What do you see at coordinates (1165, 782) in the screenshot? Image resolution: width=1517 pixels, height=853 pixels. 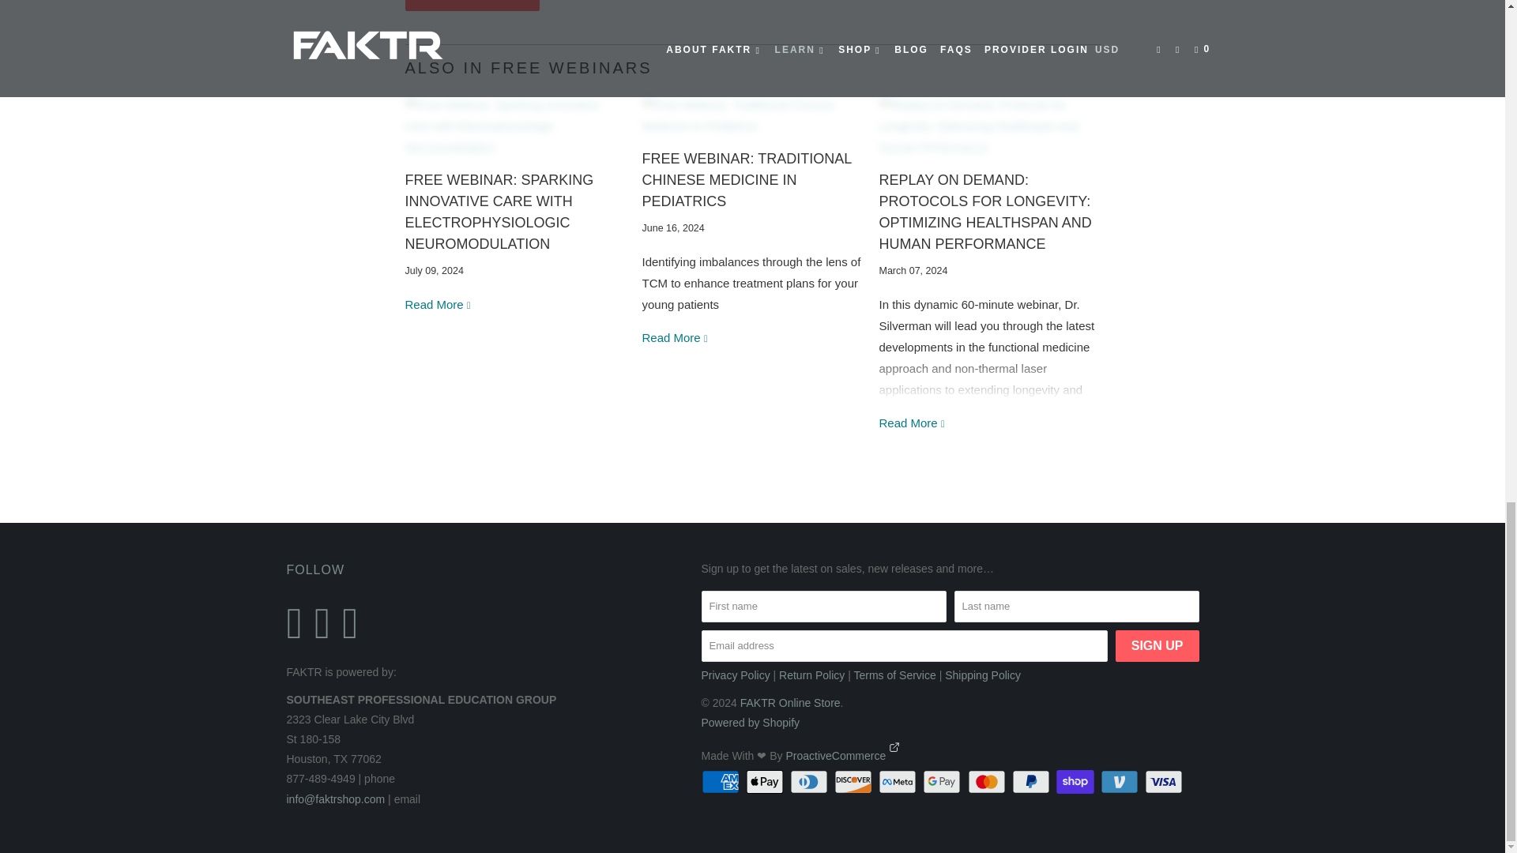 I see `Visa` at bounding box center [1165, 782].